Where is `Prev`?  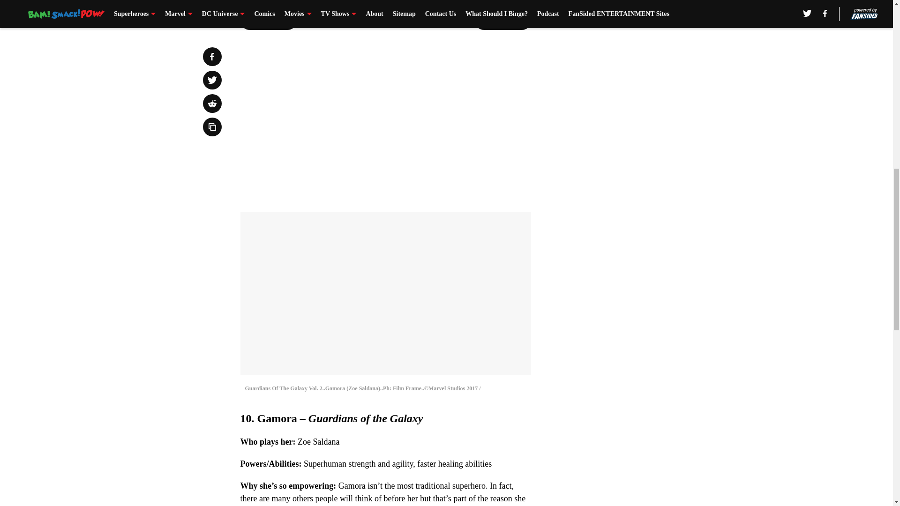
Prev is located at coordinates (268, 20).